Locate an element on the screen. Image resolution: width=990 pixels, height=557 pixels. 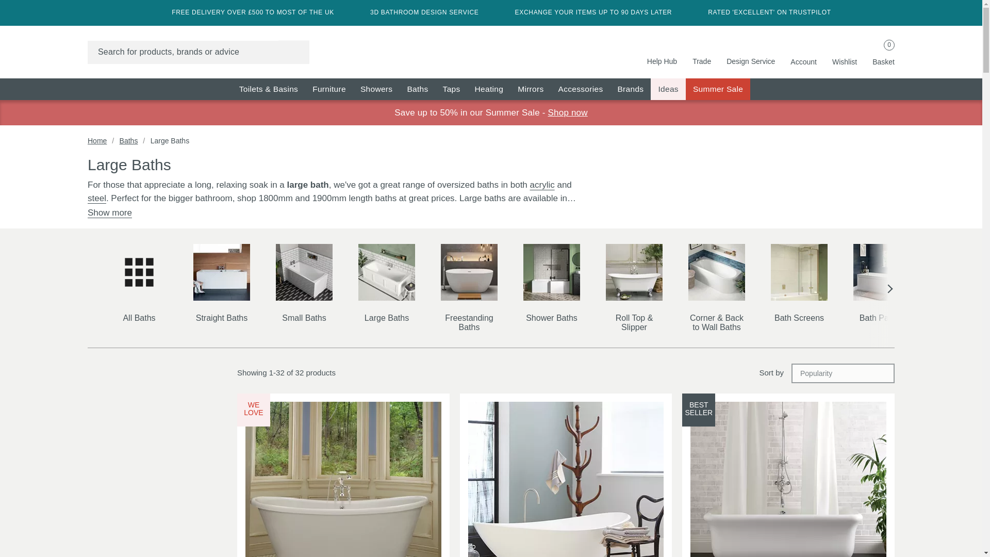
Drench is located at coordinates (530, 89).